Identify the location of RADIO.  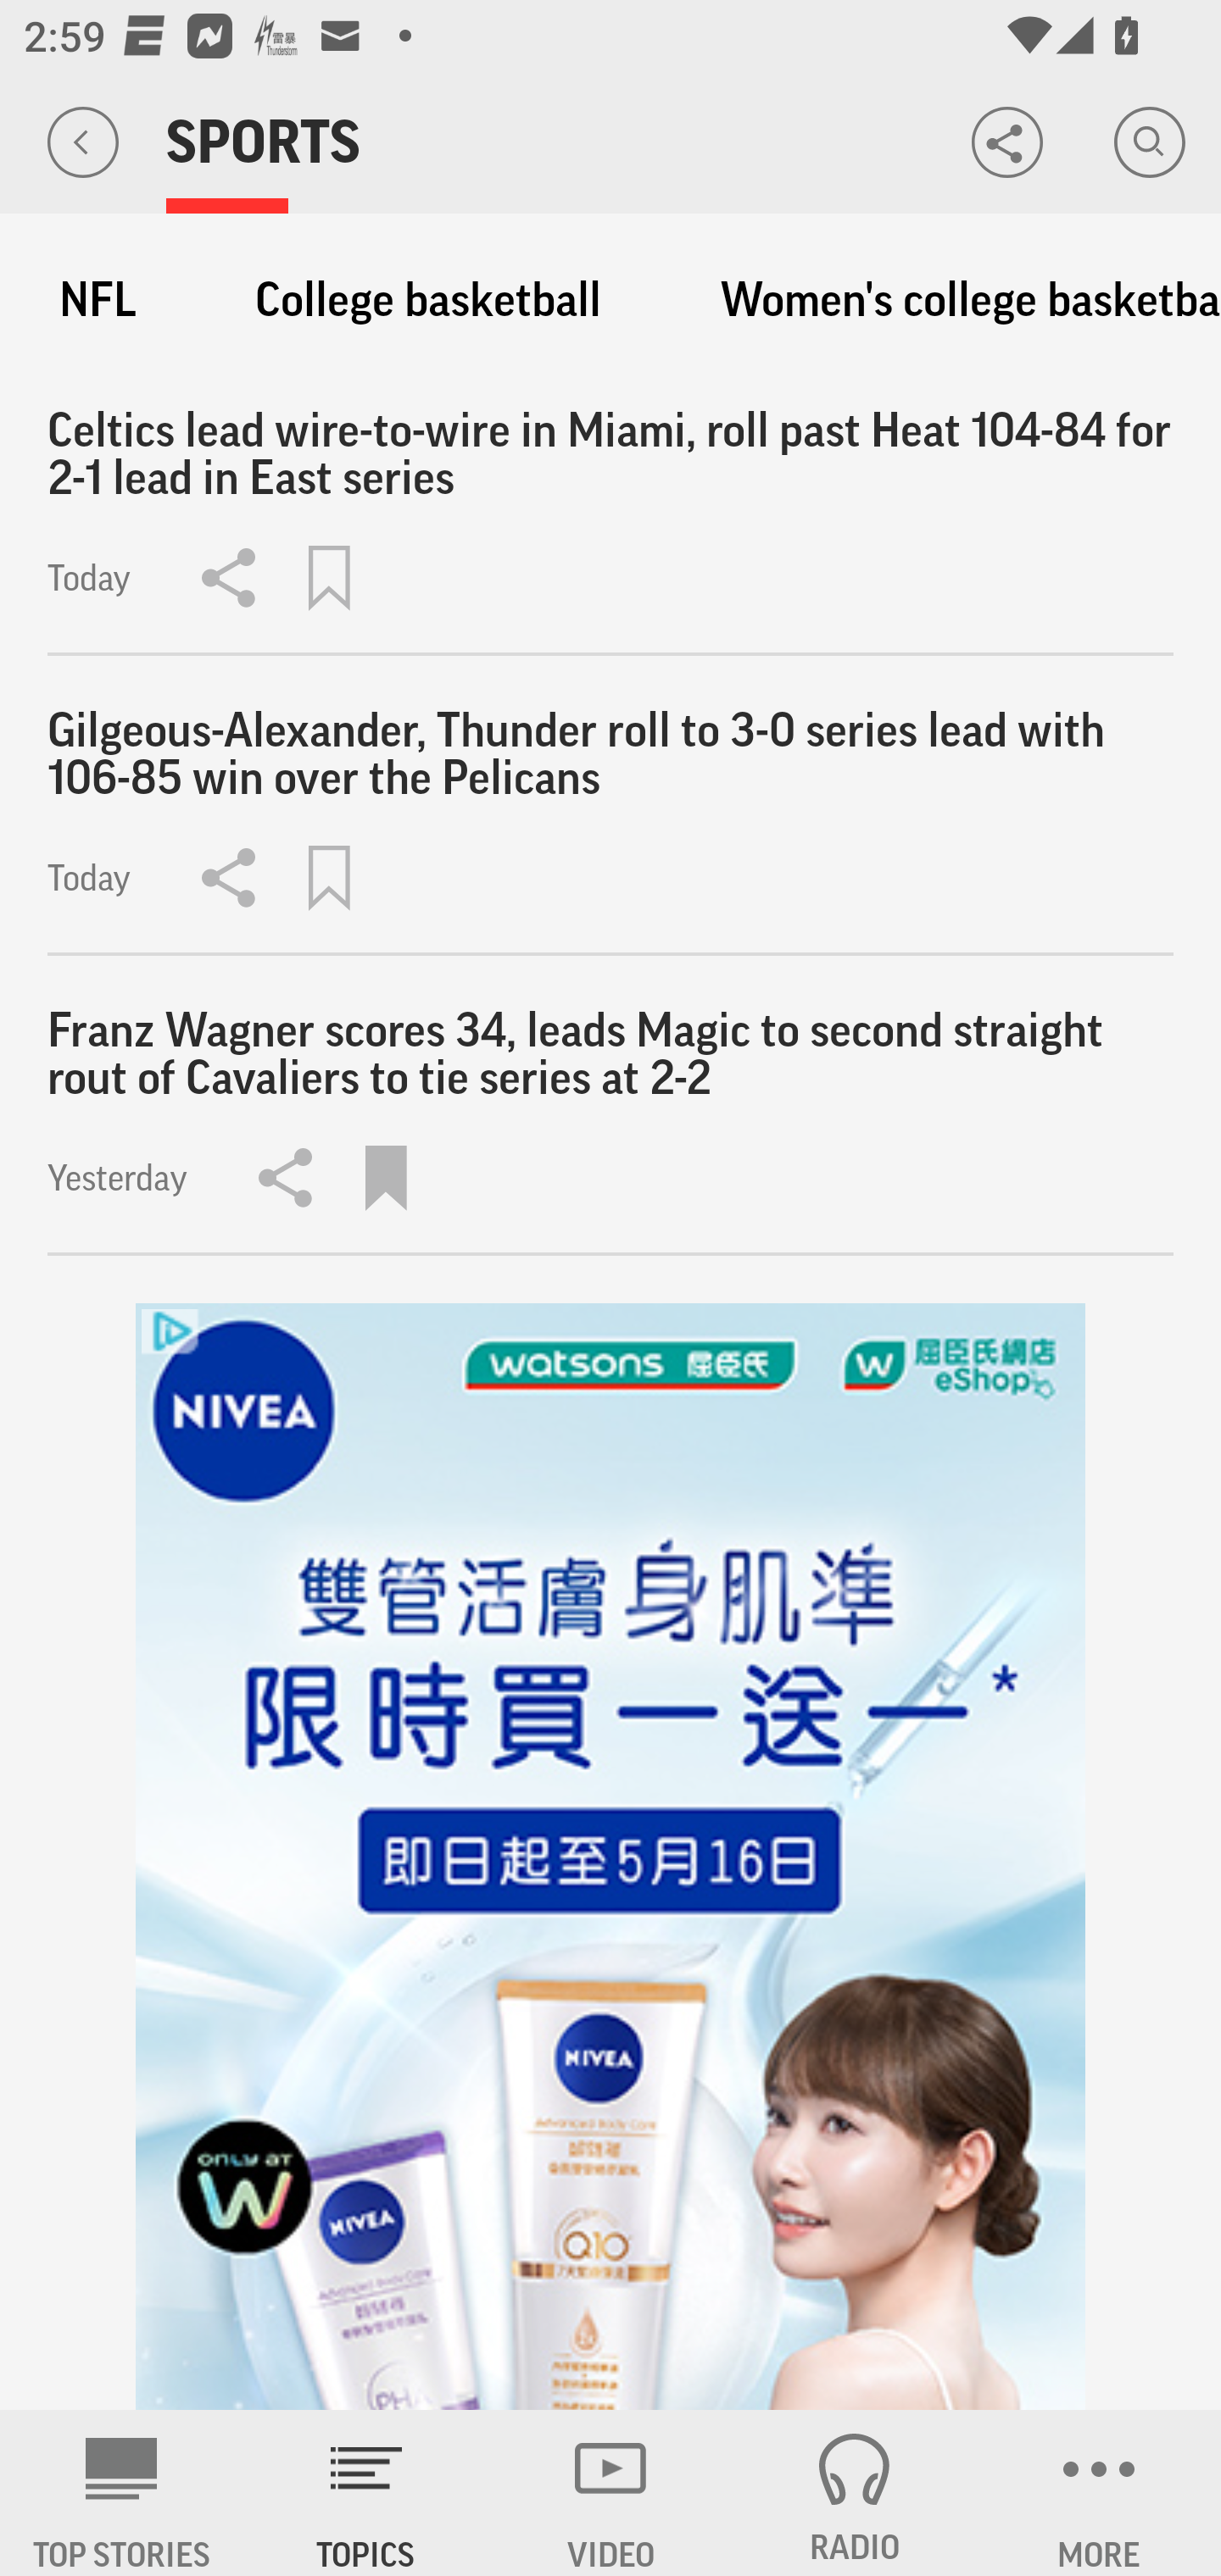
(855, 2493).